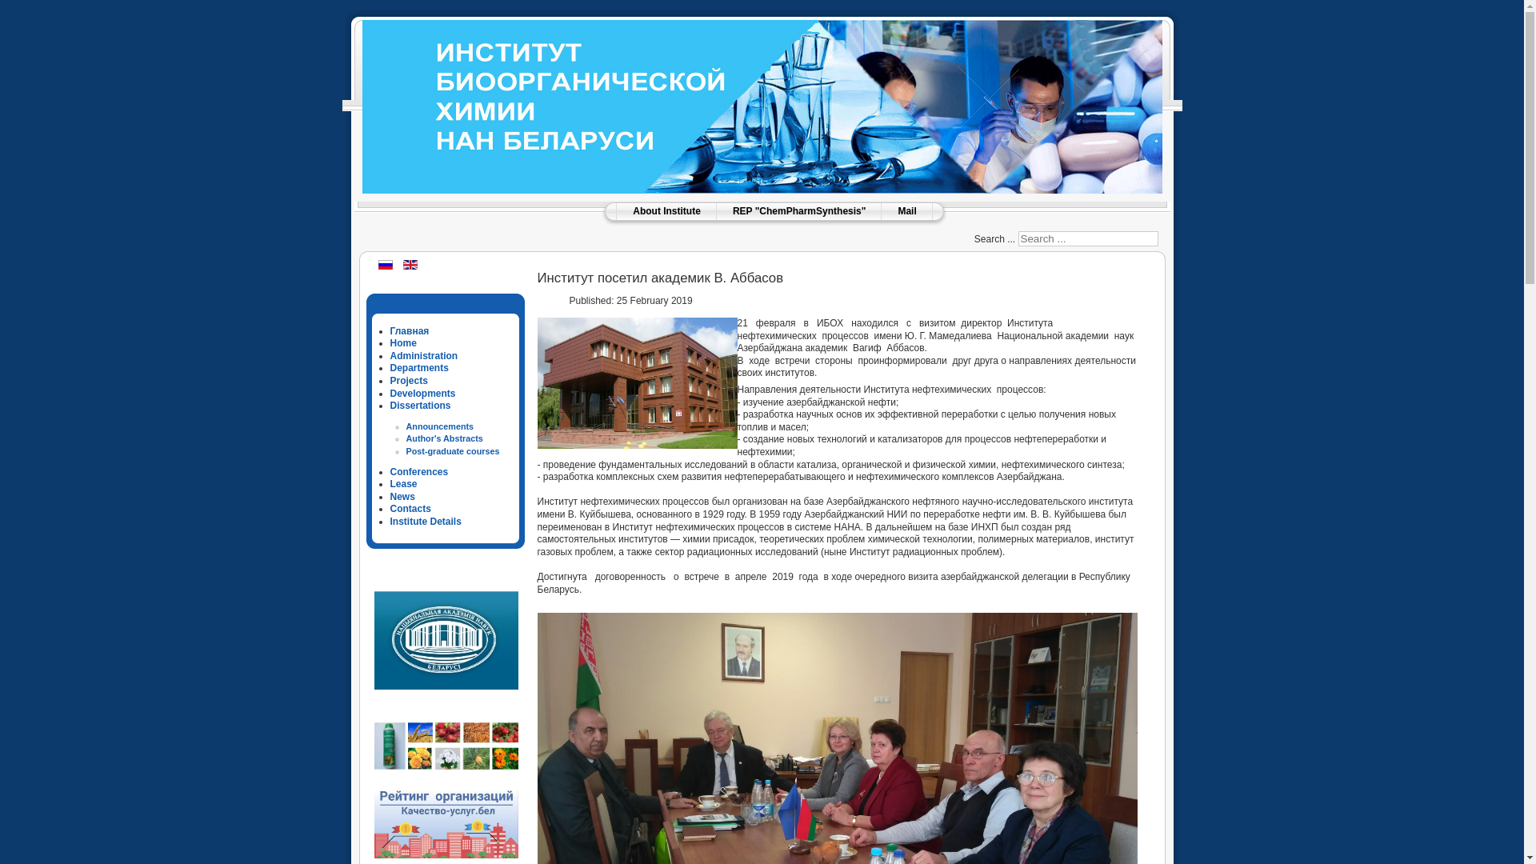  I want to click on Institute Details, so click(426, 522).